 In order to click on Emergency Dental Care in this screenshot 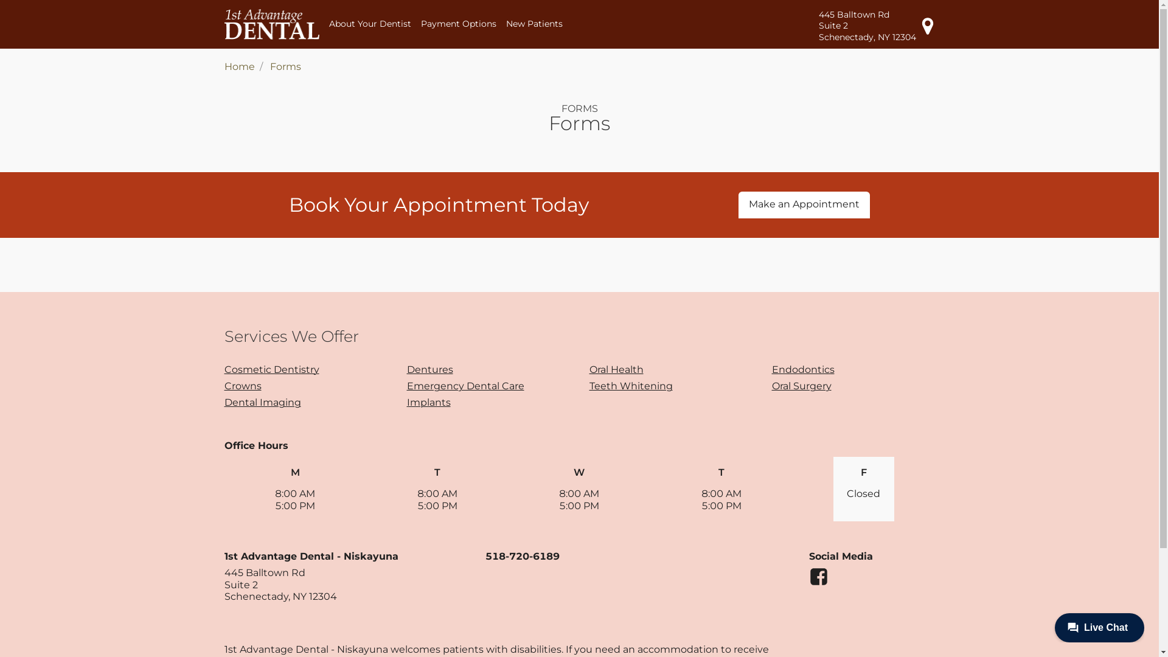, I will do `click(465, 386)`.